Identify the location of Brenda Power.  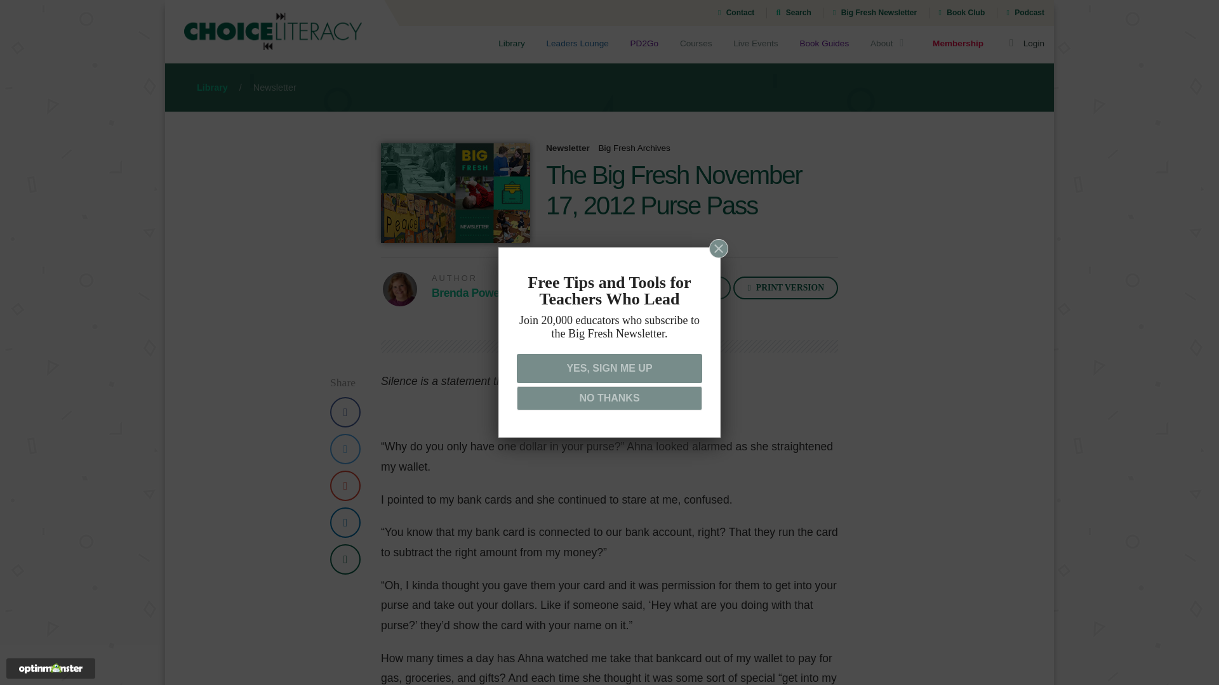
(467, 293).